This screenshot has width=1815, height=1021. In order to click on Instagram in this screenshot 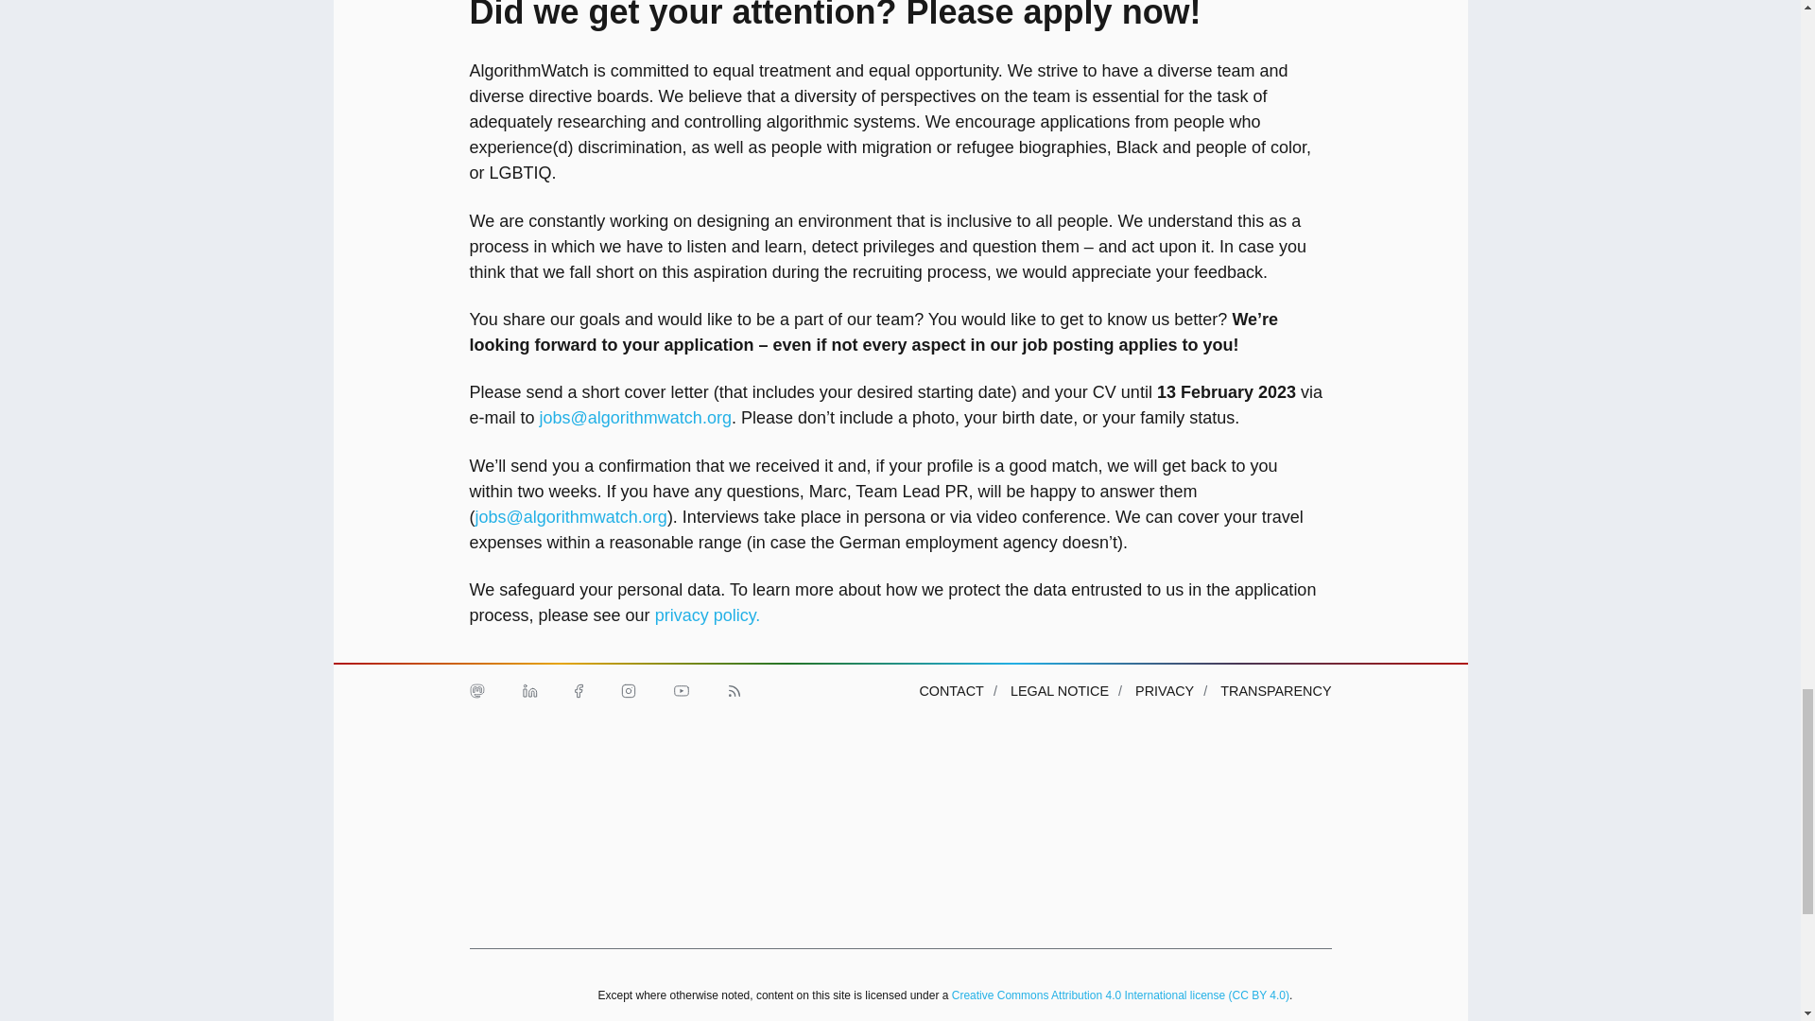, I will do `click(627, 691)`.